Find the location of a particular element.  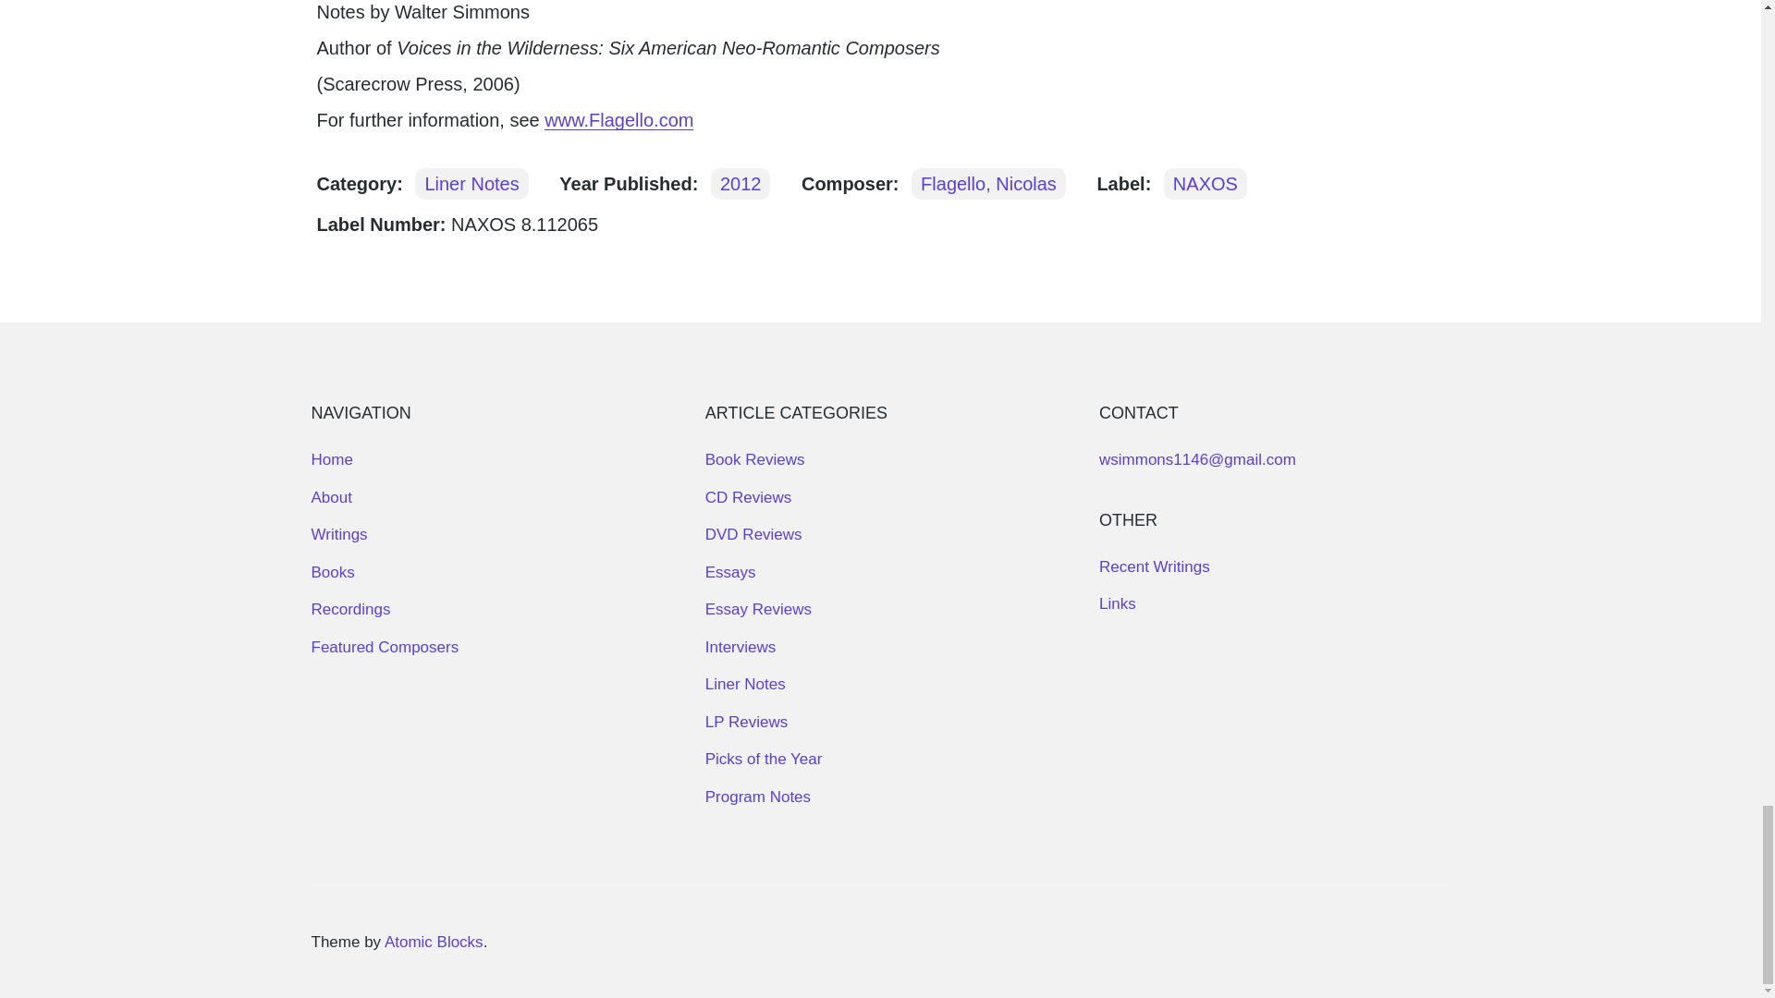

NAXOS is located at coordinates (1206, 184).